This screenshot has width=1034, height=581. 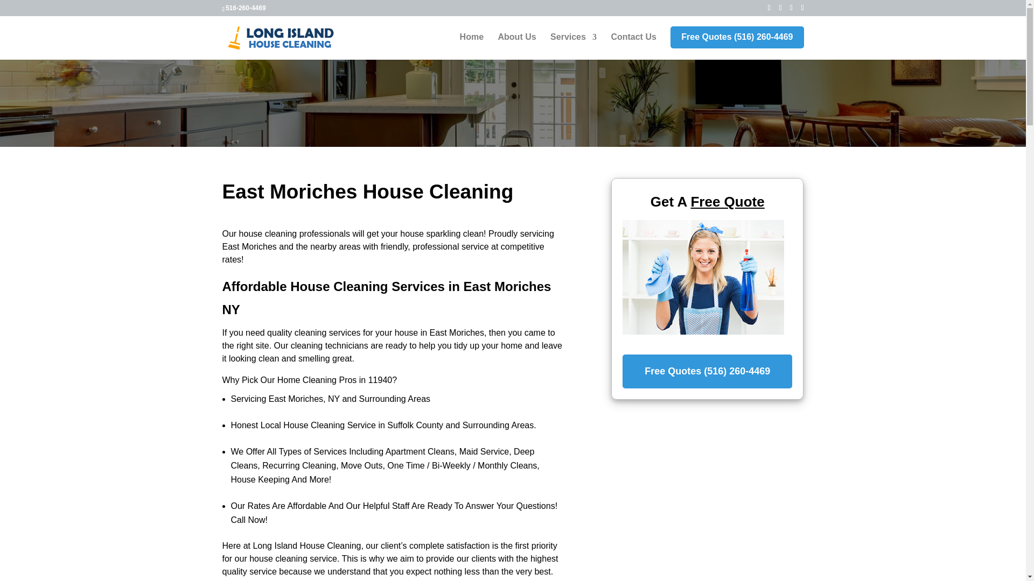 What do you see at coordinates (517, 46) in the screenshot?
I see `About Us` at bounding box center [517, 46].